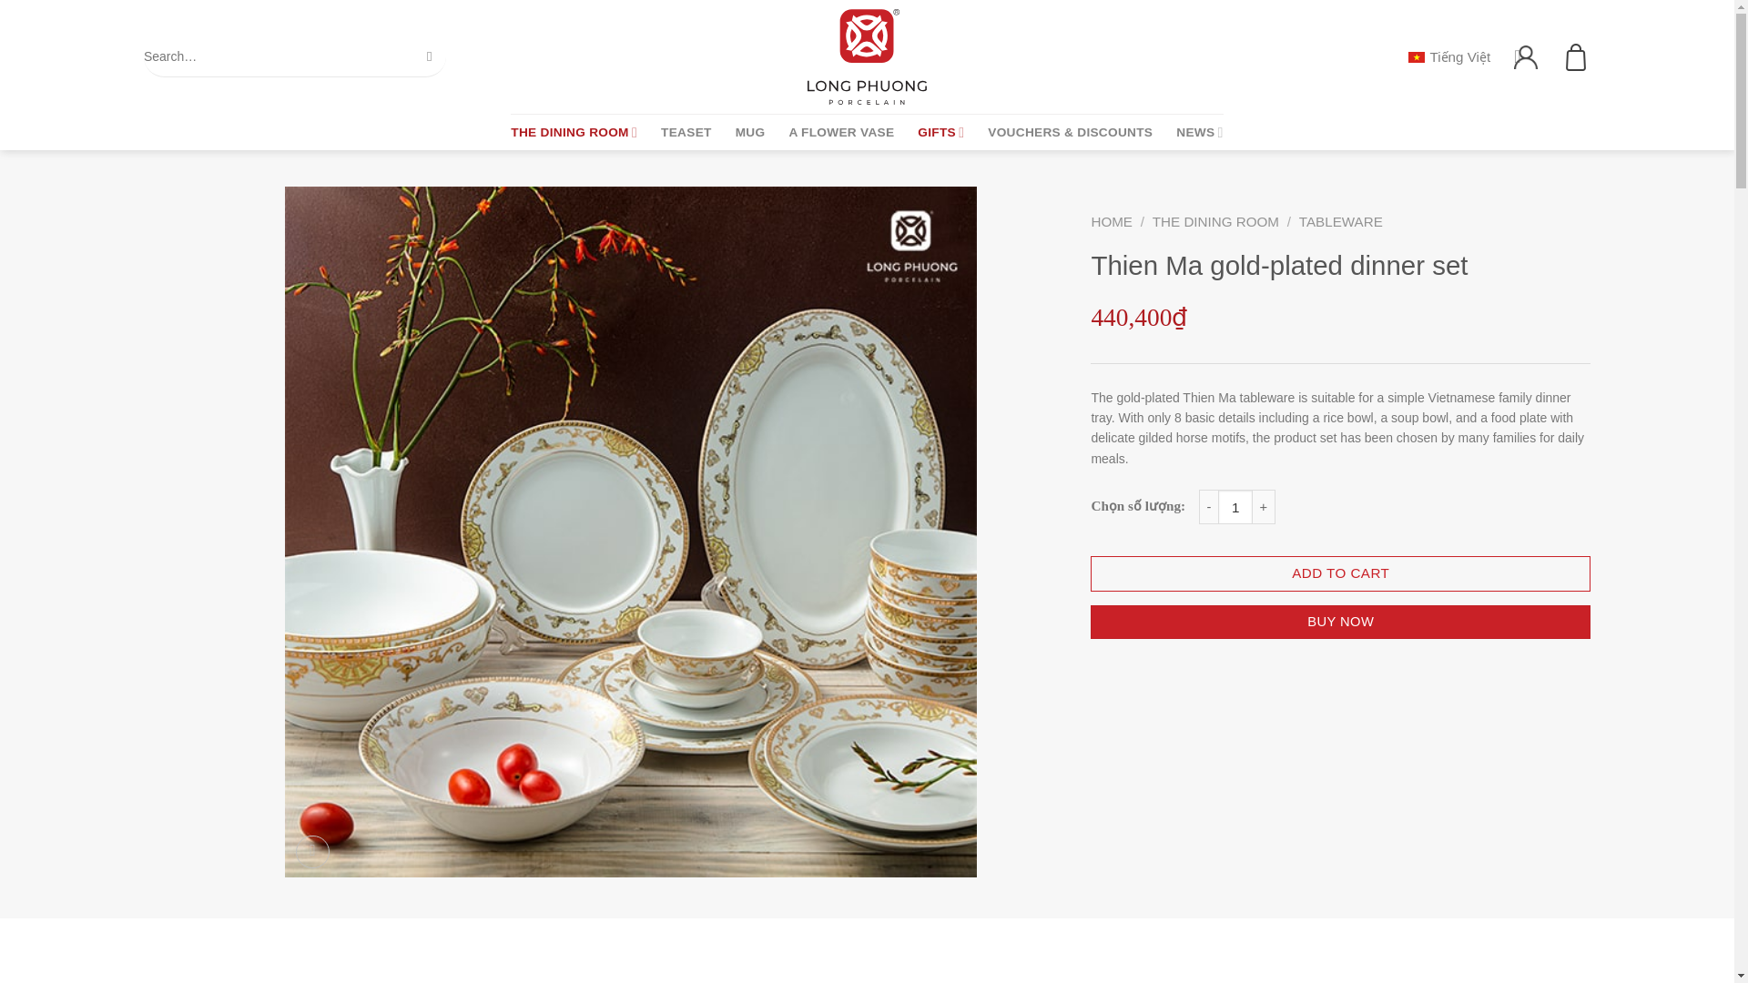 The width and height of the screenshot is (1748, 983). I want to click on NEWS, so click(1199, 133).